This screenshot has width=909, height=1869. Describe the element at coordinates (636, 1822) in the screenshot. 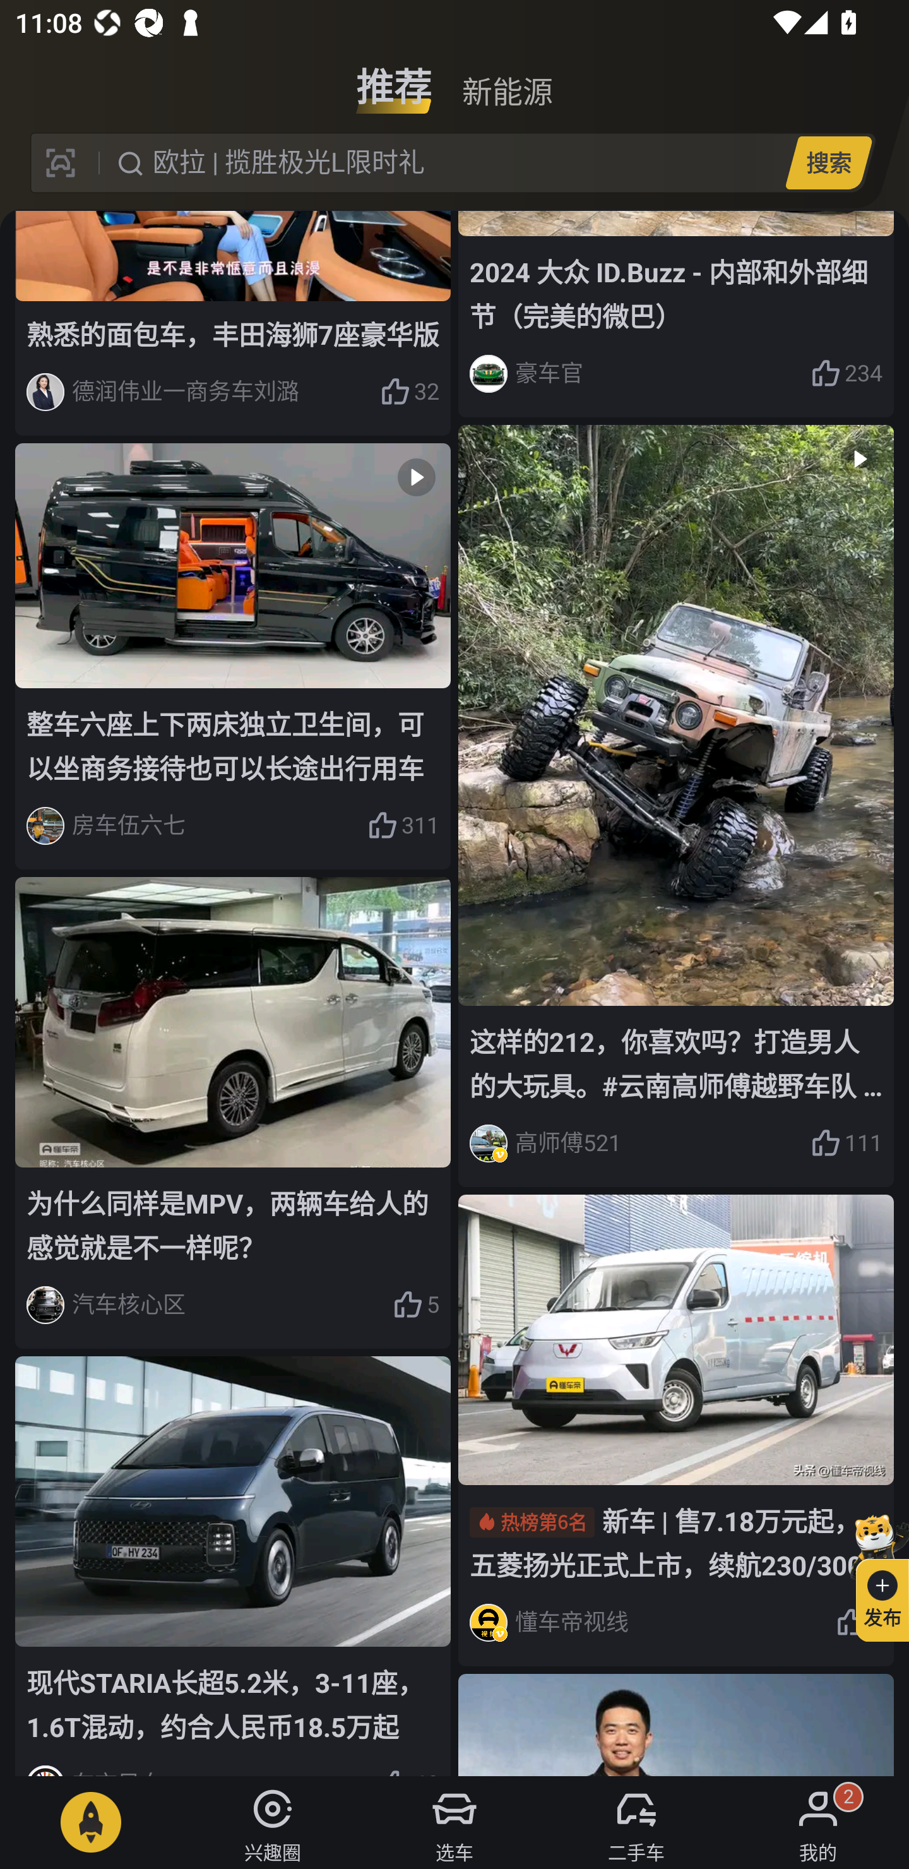

I see ` 二手车` at that location.